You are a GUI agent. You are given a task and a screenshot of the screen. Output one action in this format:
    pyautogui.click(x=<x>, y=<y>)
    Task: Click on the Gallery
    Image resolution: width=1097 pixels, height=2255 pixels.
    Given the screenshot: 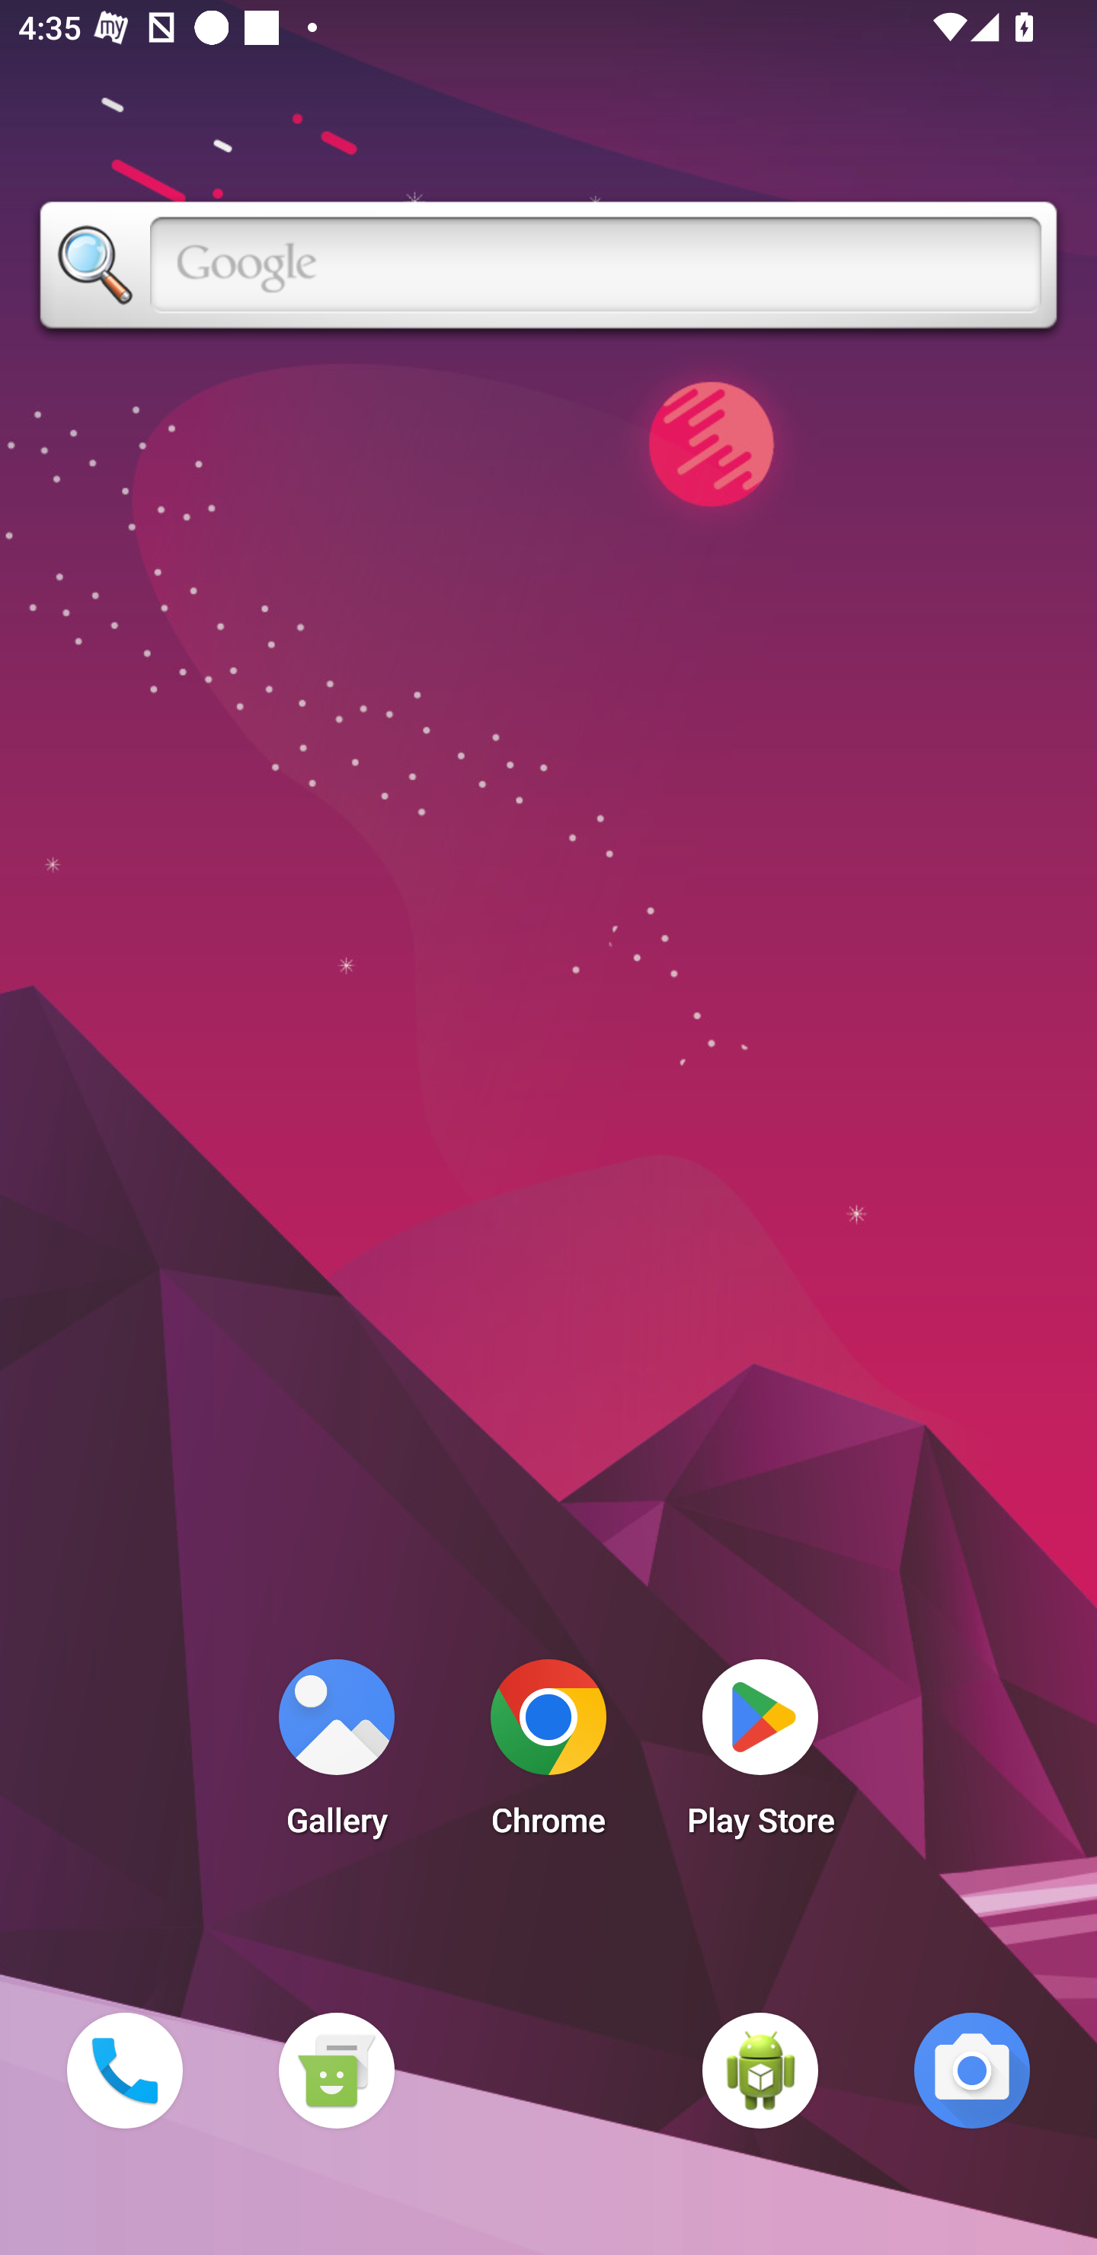 What is the action you would take?
    pyautogui.click(x=336, y=1755)
    